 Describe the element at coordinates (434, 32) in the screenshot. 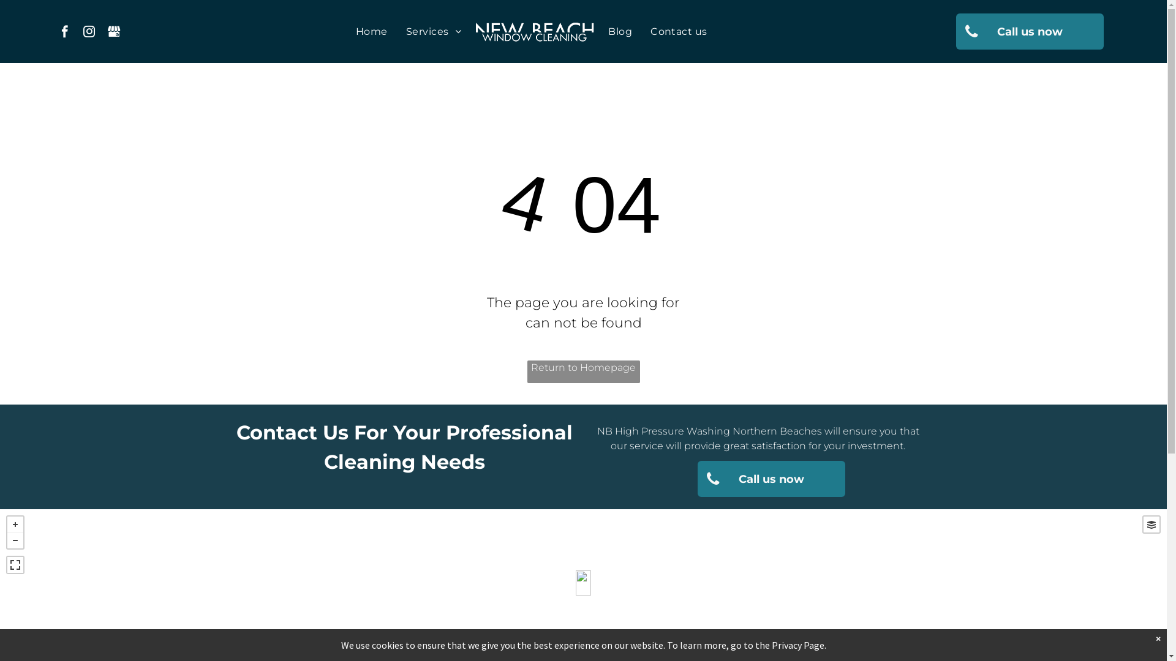

I see `Services` at that location.